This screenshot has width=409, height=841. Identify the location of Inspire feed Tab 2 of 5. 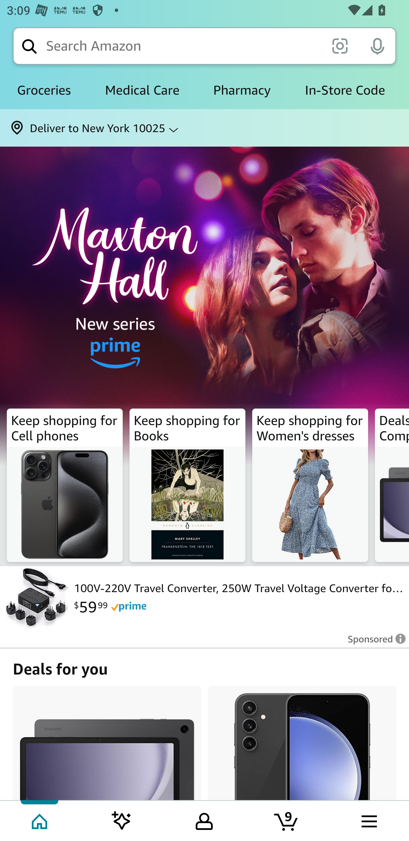
(122, 820).